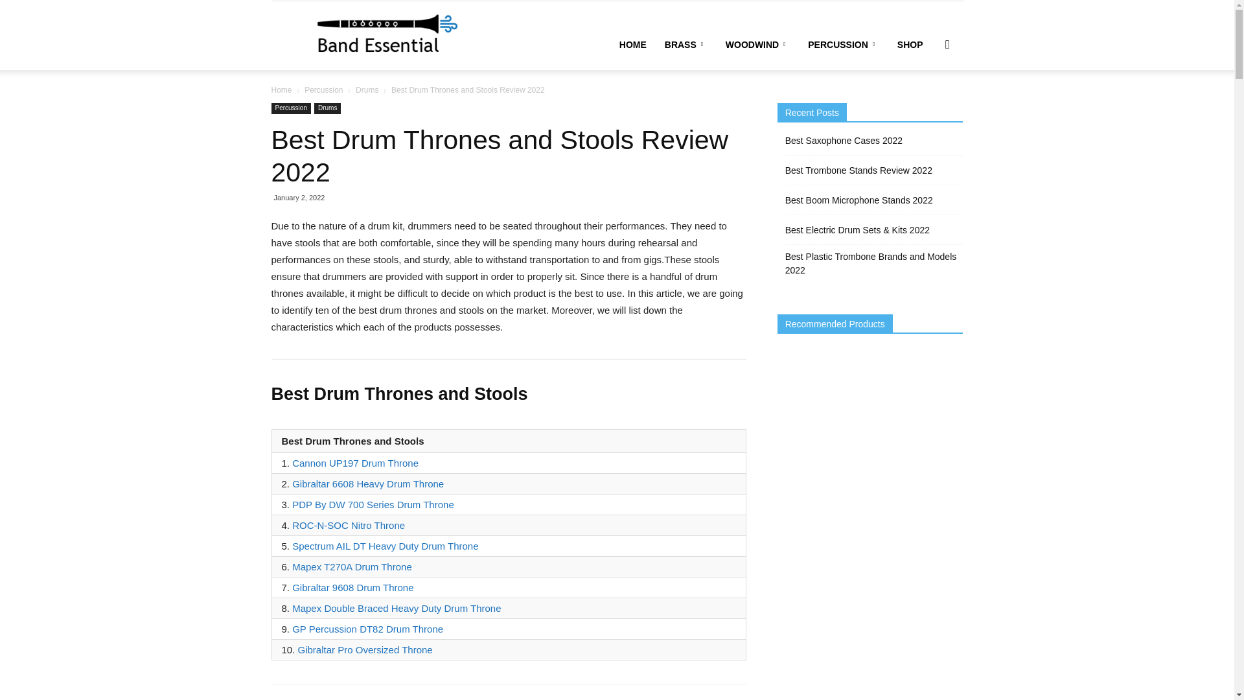 The image size is (1244, 700). What do you see at coordinates (324, 89) in the screenshot?
I see `View all posts in Percussion` at bounding box center [324, 89].